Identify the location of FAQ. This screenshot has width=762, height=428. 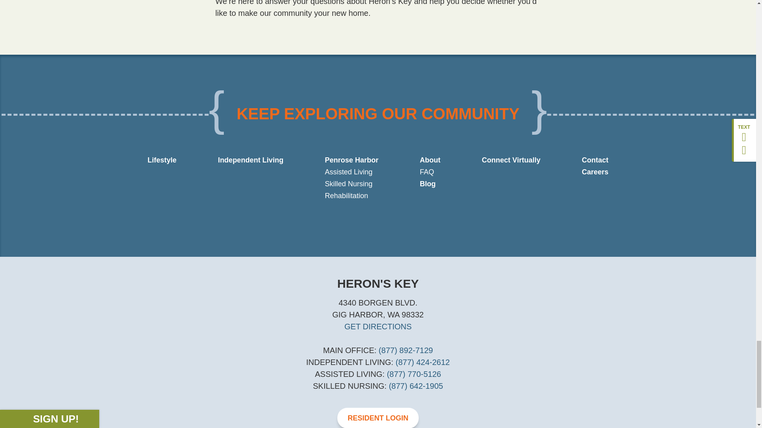
(427, 172).